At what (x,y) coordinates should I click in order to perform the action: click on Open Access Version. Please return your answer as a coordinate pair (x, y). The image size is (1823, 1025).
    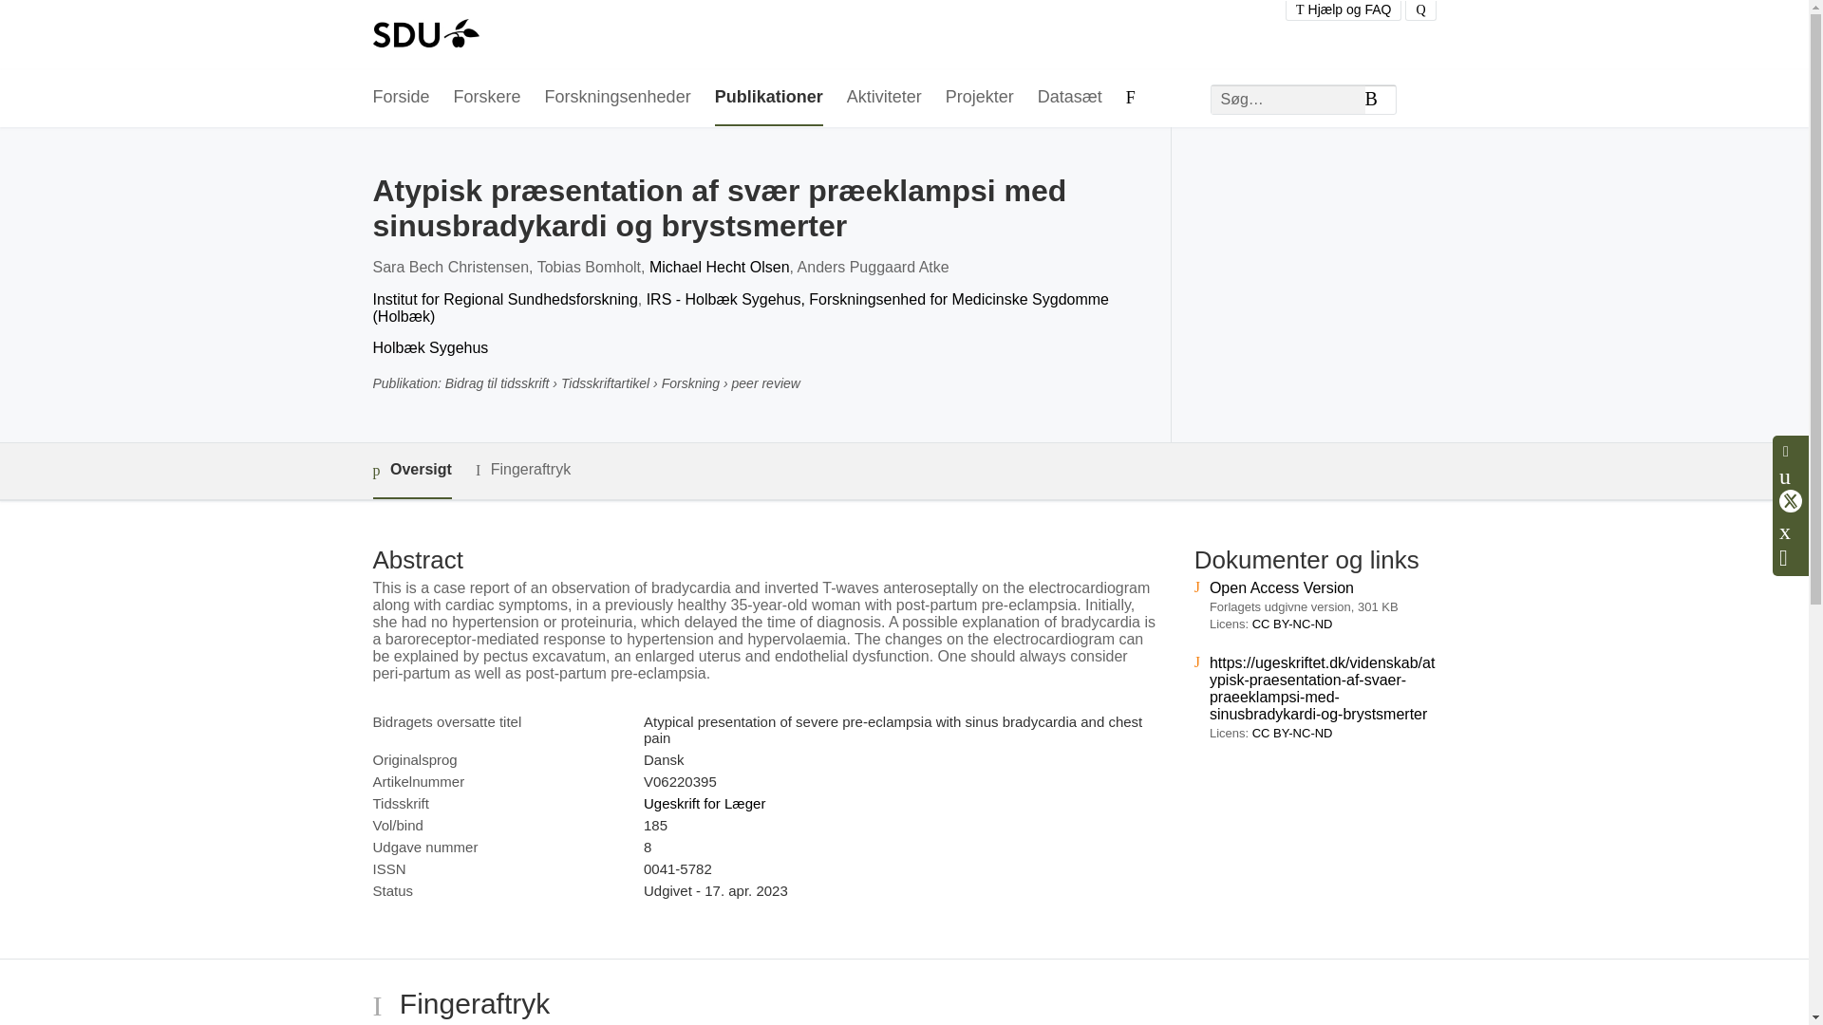
    Looking at the image, I should click on (1282, 587).